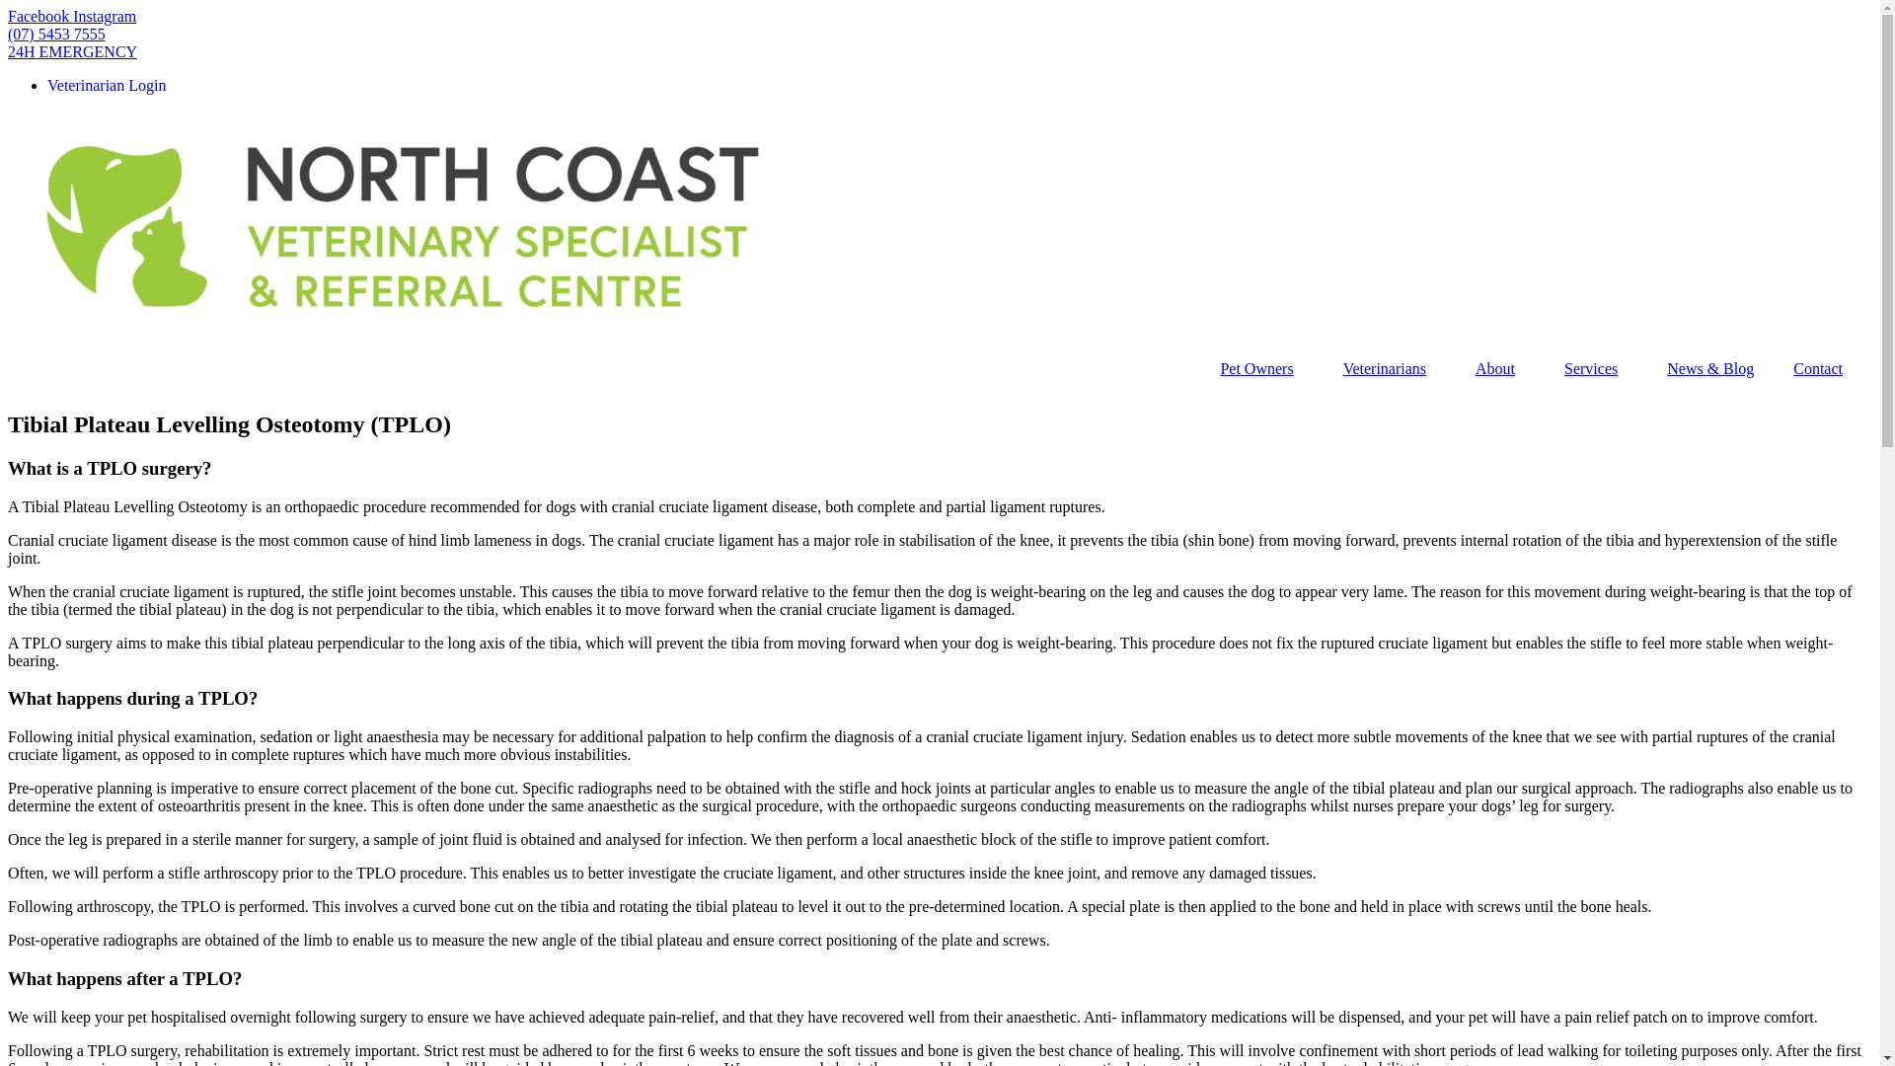 The width and height of the screenshot is (1895, 1066). I want to click on Veterinarian Login, so click(107, 85).